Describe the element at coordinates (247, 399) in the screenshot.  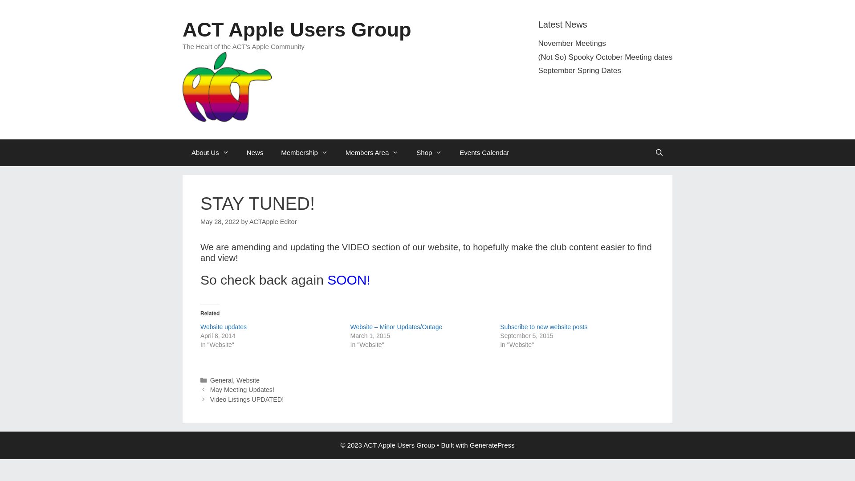
I see `Video Listings UPDATED!` at that location.